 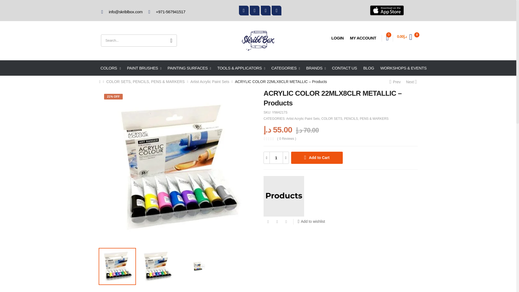 What do you see at coordinates (387, 38) in the screenshot?
I see `0` at bounding box center [387, 38].